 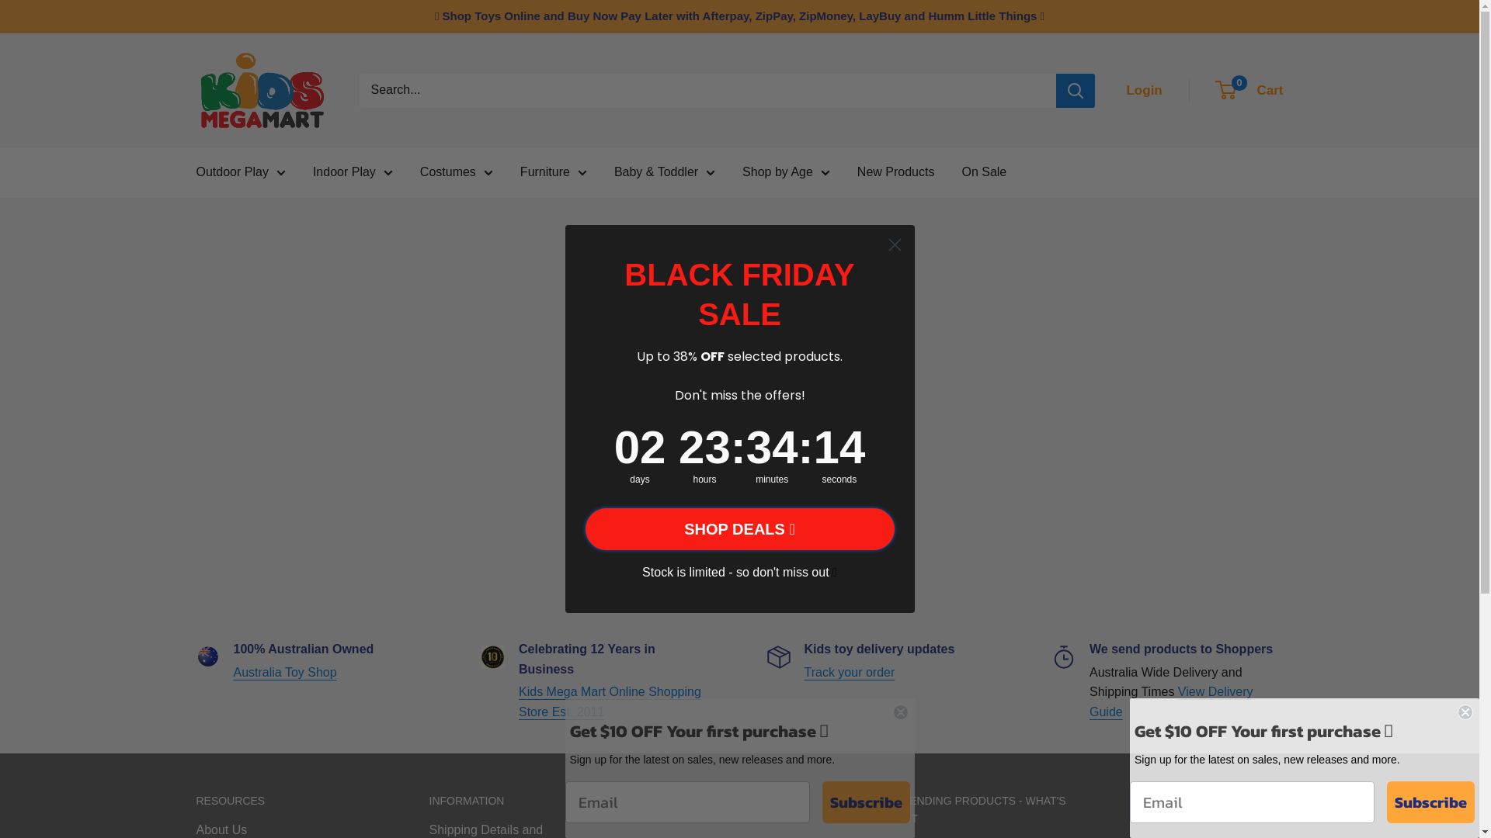 What do you see at coordinates (610, 701) in the screenshot?
I see `Kids Mega Mart Online Shopping Store Est. 2011` at bounding box center [610, 701].